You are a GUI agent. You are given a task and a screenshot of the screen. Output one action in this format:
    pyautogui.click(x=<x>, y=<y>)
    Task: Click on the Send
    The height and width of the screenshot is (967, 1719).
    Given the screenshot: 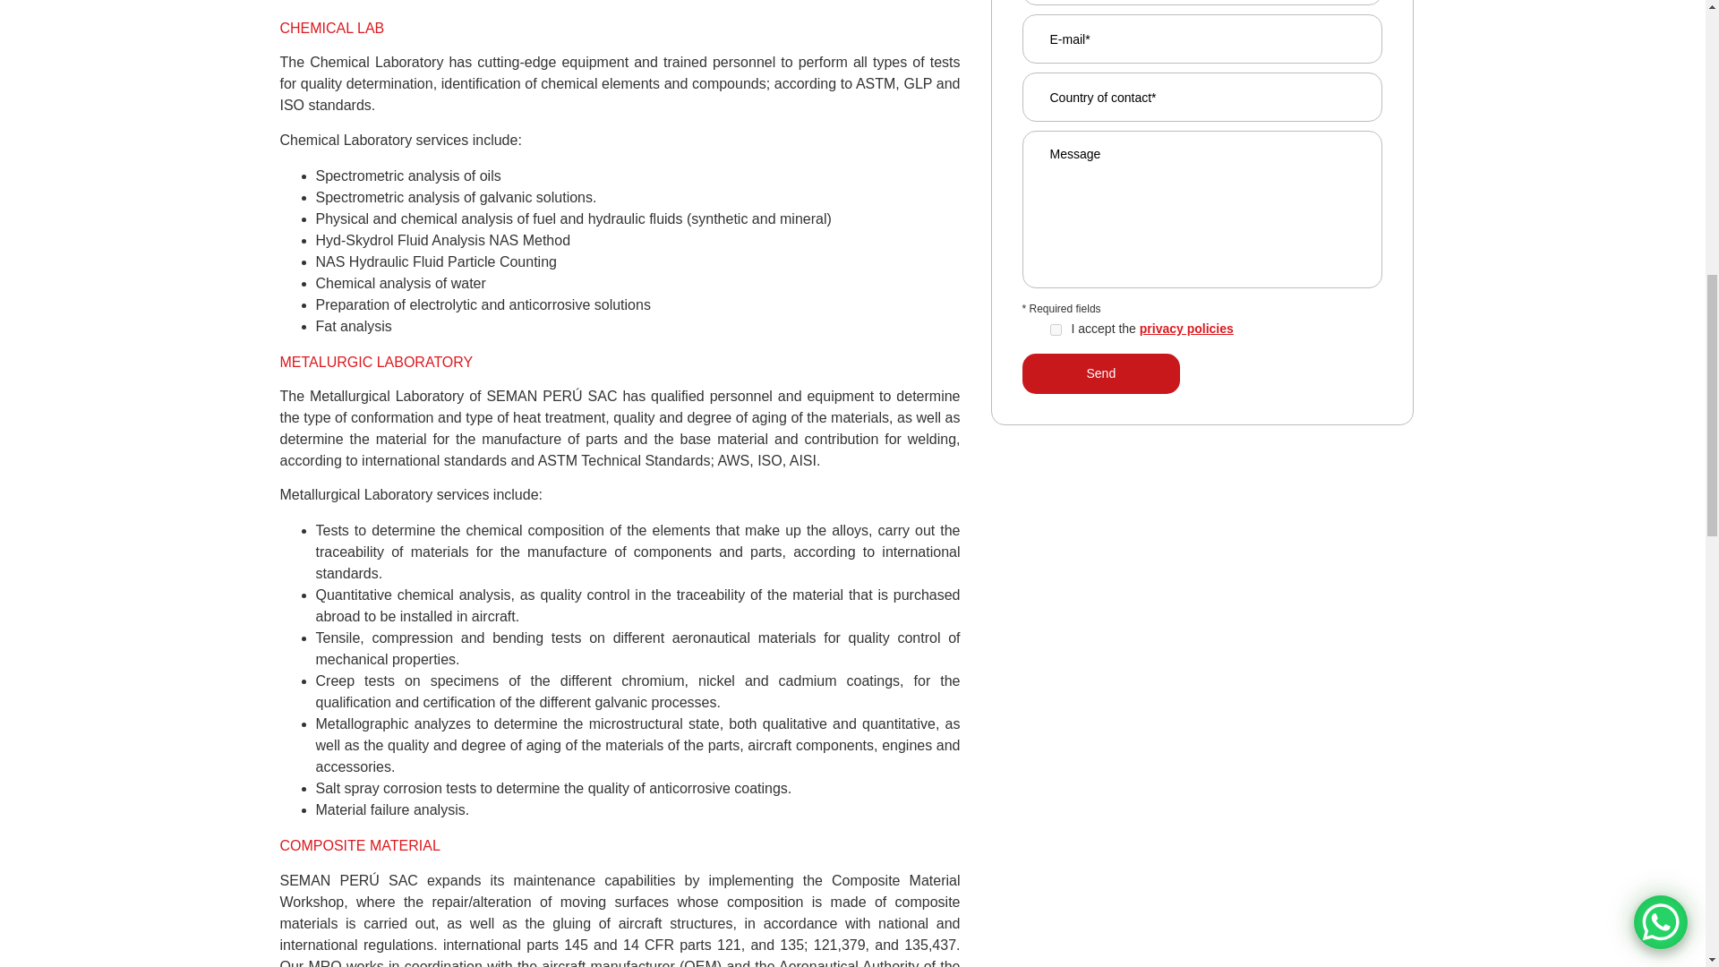 What is the action you would take?
    pyautogui.click(x=1101, y=373)
    